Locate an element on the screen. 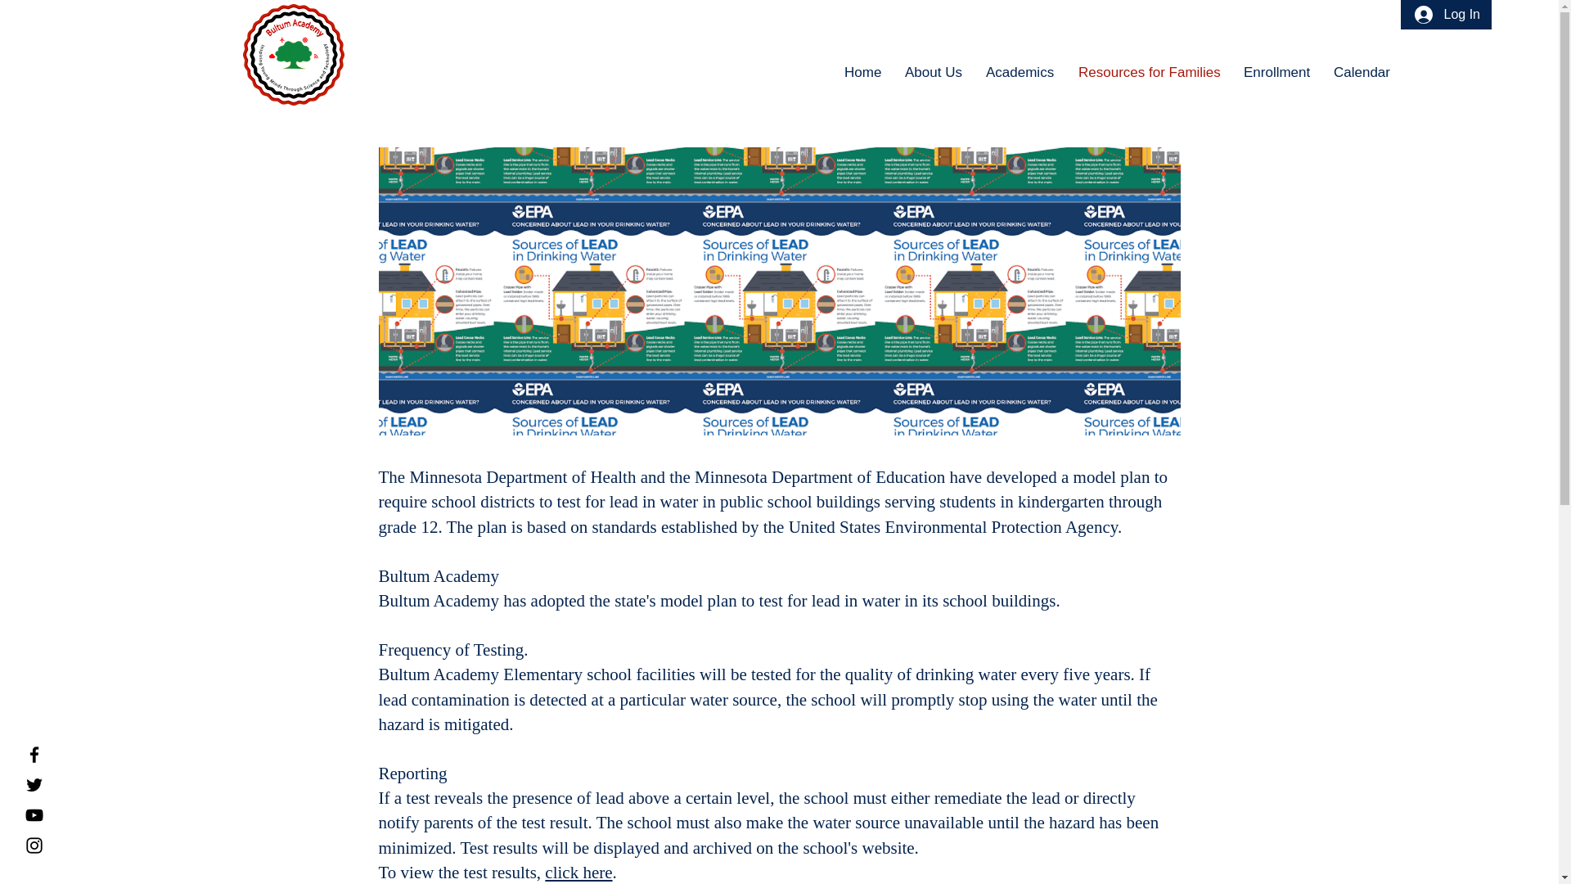 This screenshot has height=884, width=1571. Enrollment is located at coordinates (1276, 72).